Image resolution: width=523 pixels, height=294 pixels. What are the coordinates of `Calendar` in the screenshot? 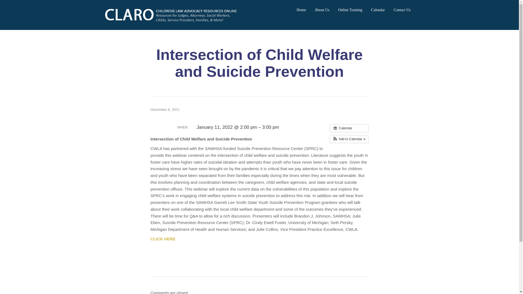 It's located at (349, 128).